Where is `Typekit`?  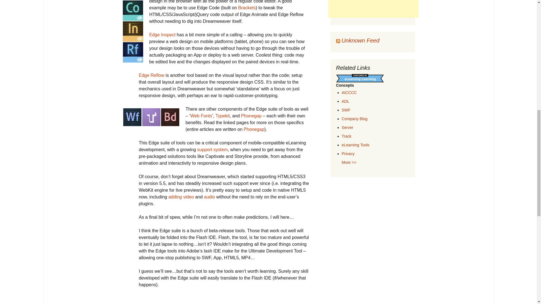
Typekit is located at coordinates (223, 116).